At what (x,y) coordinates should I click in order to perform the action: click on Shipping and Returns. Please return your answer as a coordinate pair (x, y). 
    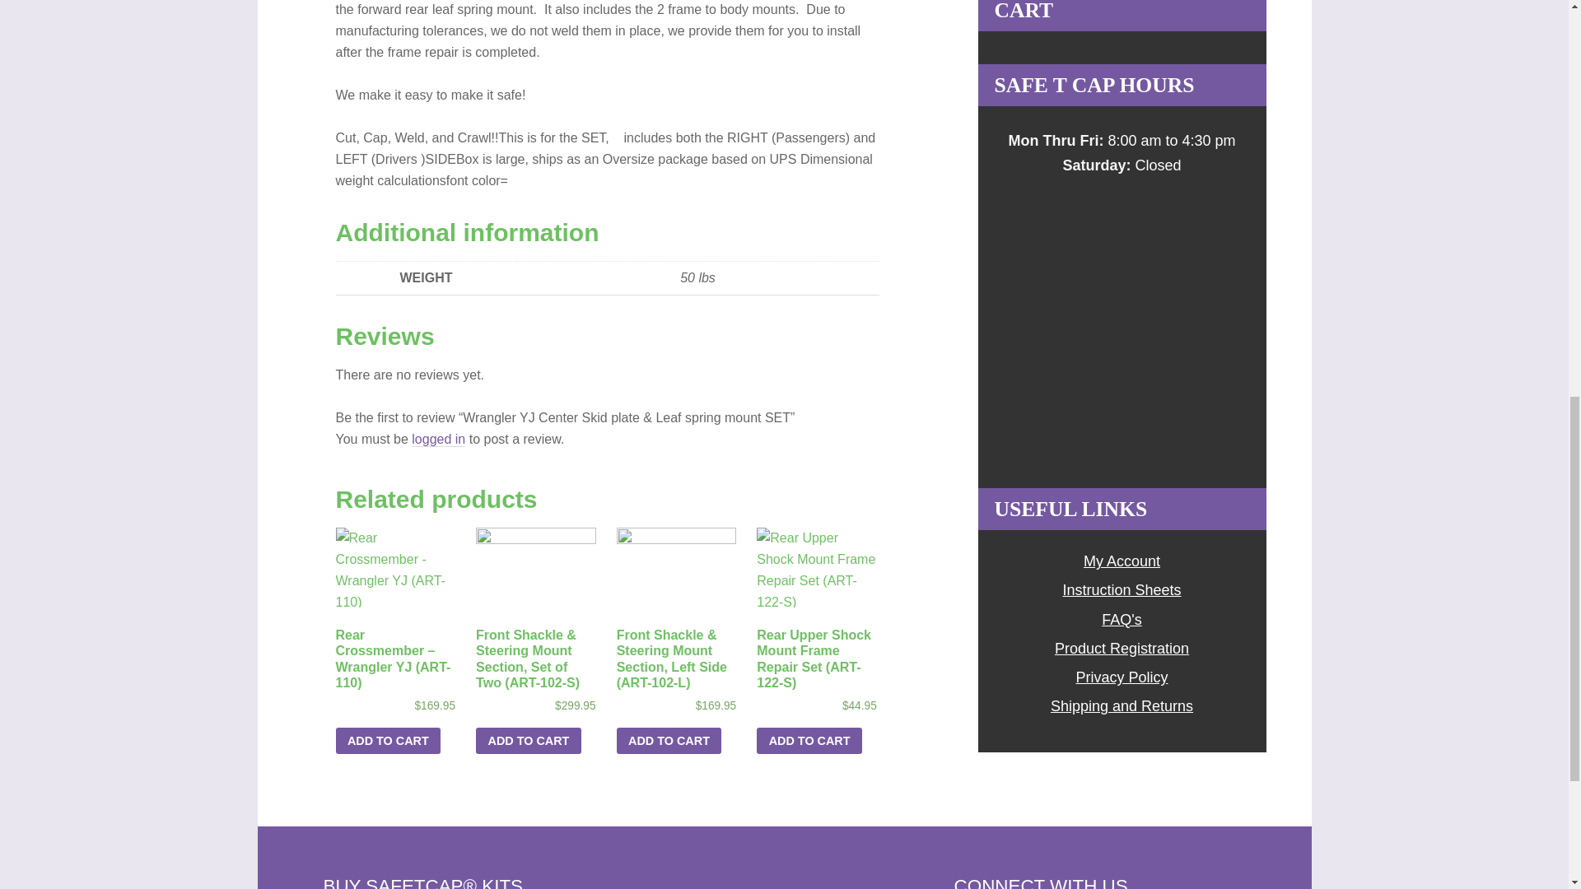
    Looking at the image, I should click on (1122, 706).